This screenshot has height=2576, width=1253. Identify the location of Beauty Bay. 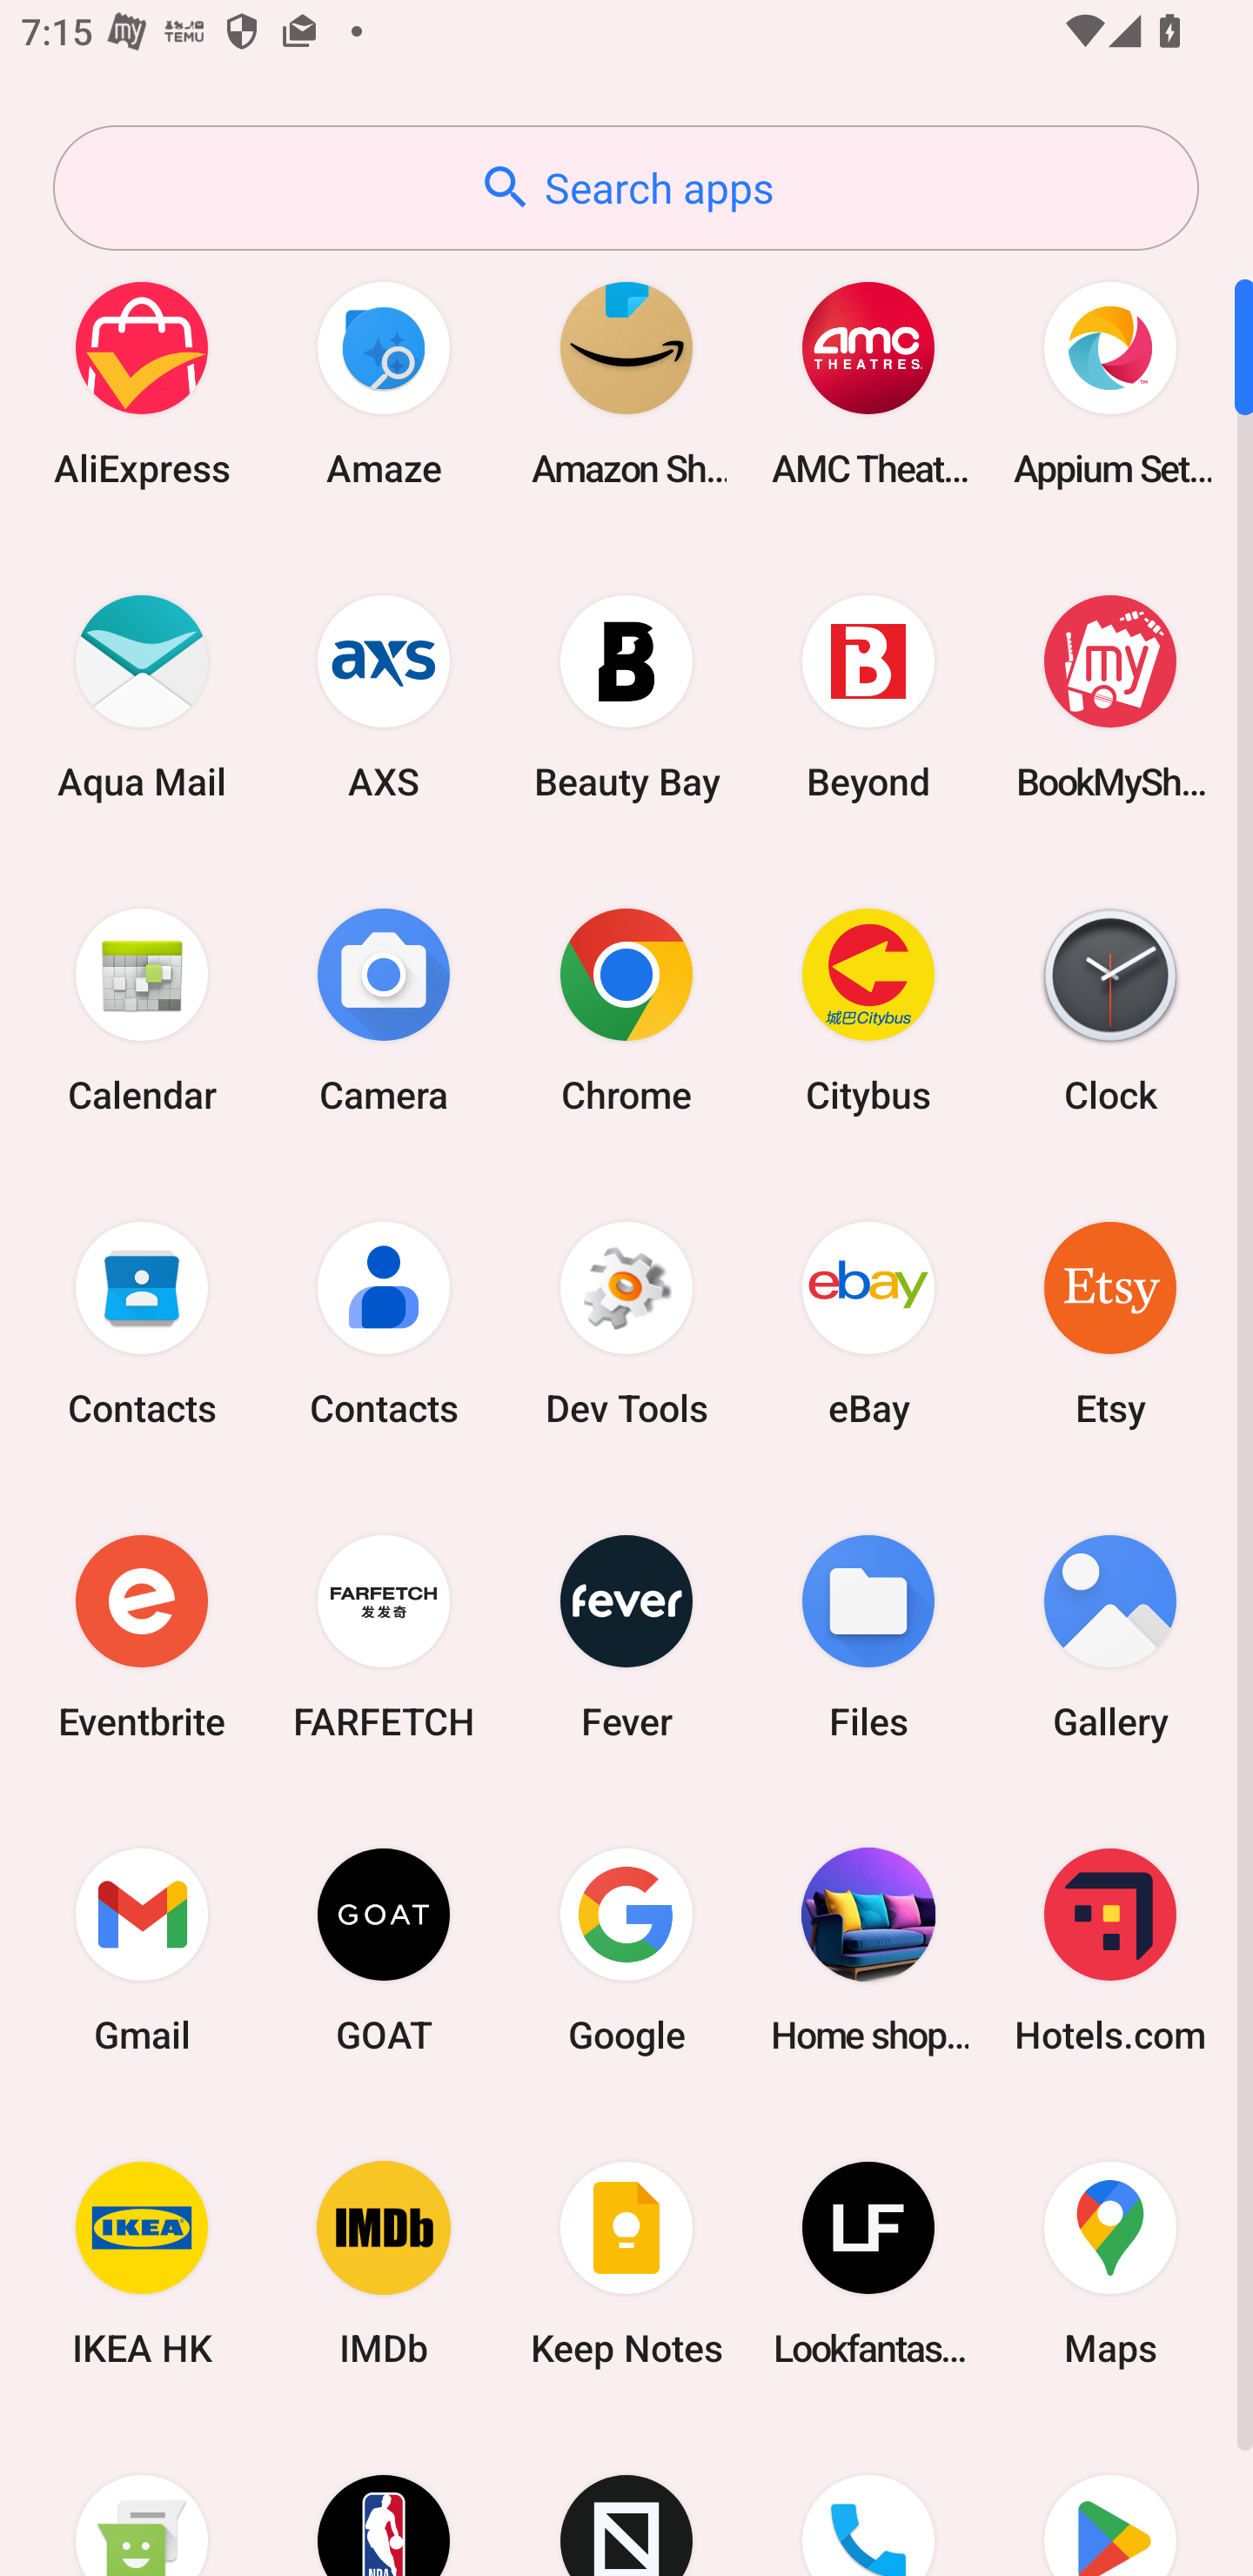
(626, 696).